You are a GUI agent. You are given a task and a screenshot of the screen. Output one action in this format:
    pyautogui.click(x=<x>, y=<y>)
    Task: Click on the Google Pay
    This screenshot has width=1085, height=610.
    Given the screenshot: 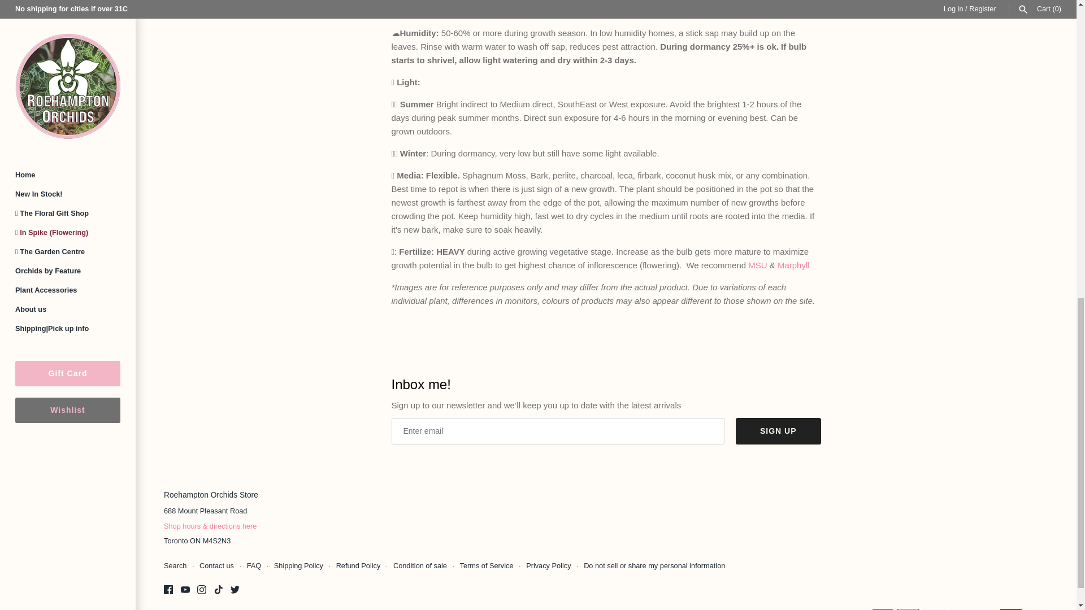 What is the action you would take?
    pyautogui.click(x=934, y=609)
    